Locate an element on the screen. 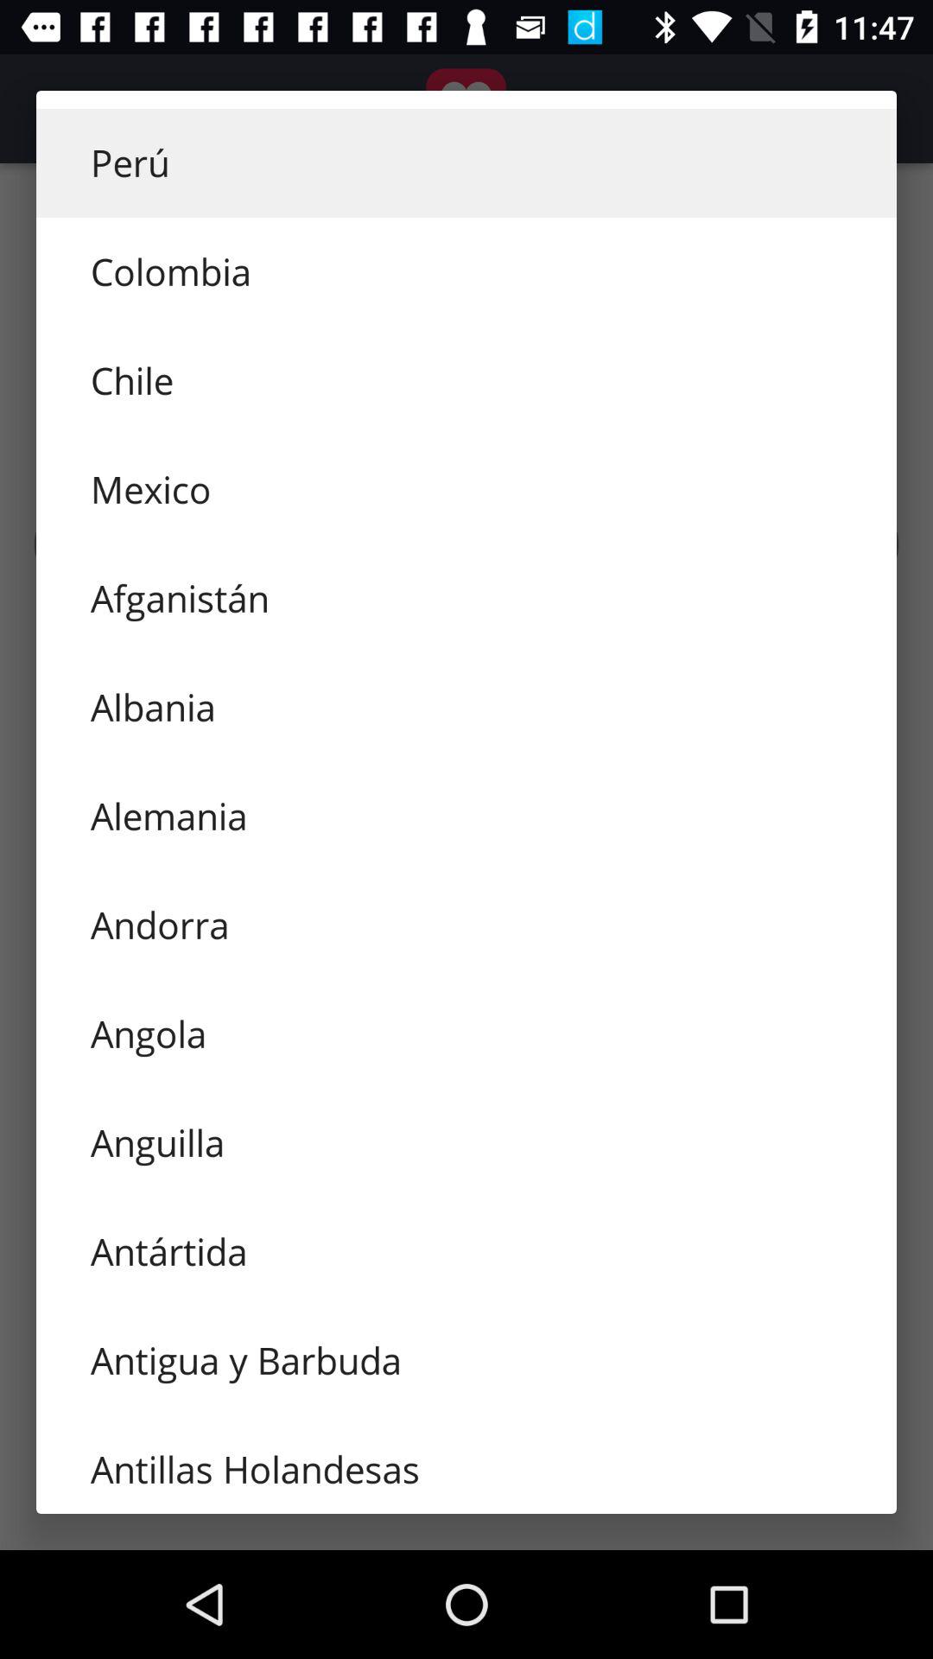 The image size is (933, 1659). press the alemania icon is located at coordinates (466, 816).